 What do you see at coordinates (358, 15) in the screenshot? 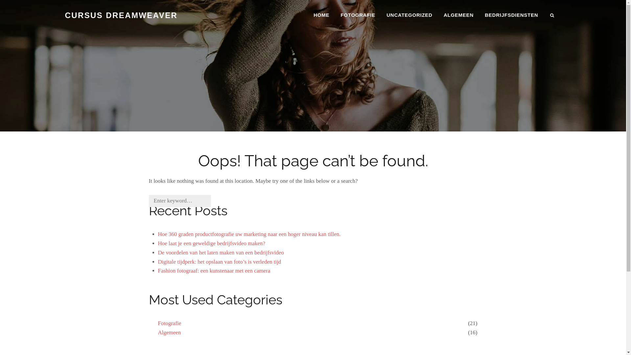
I see `FOTOGRAFIE` at bounding box center [358, 15].